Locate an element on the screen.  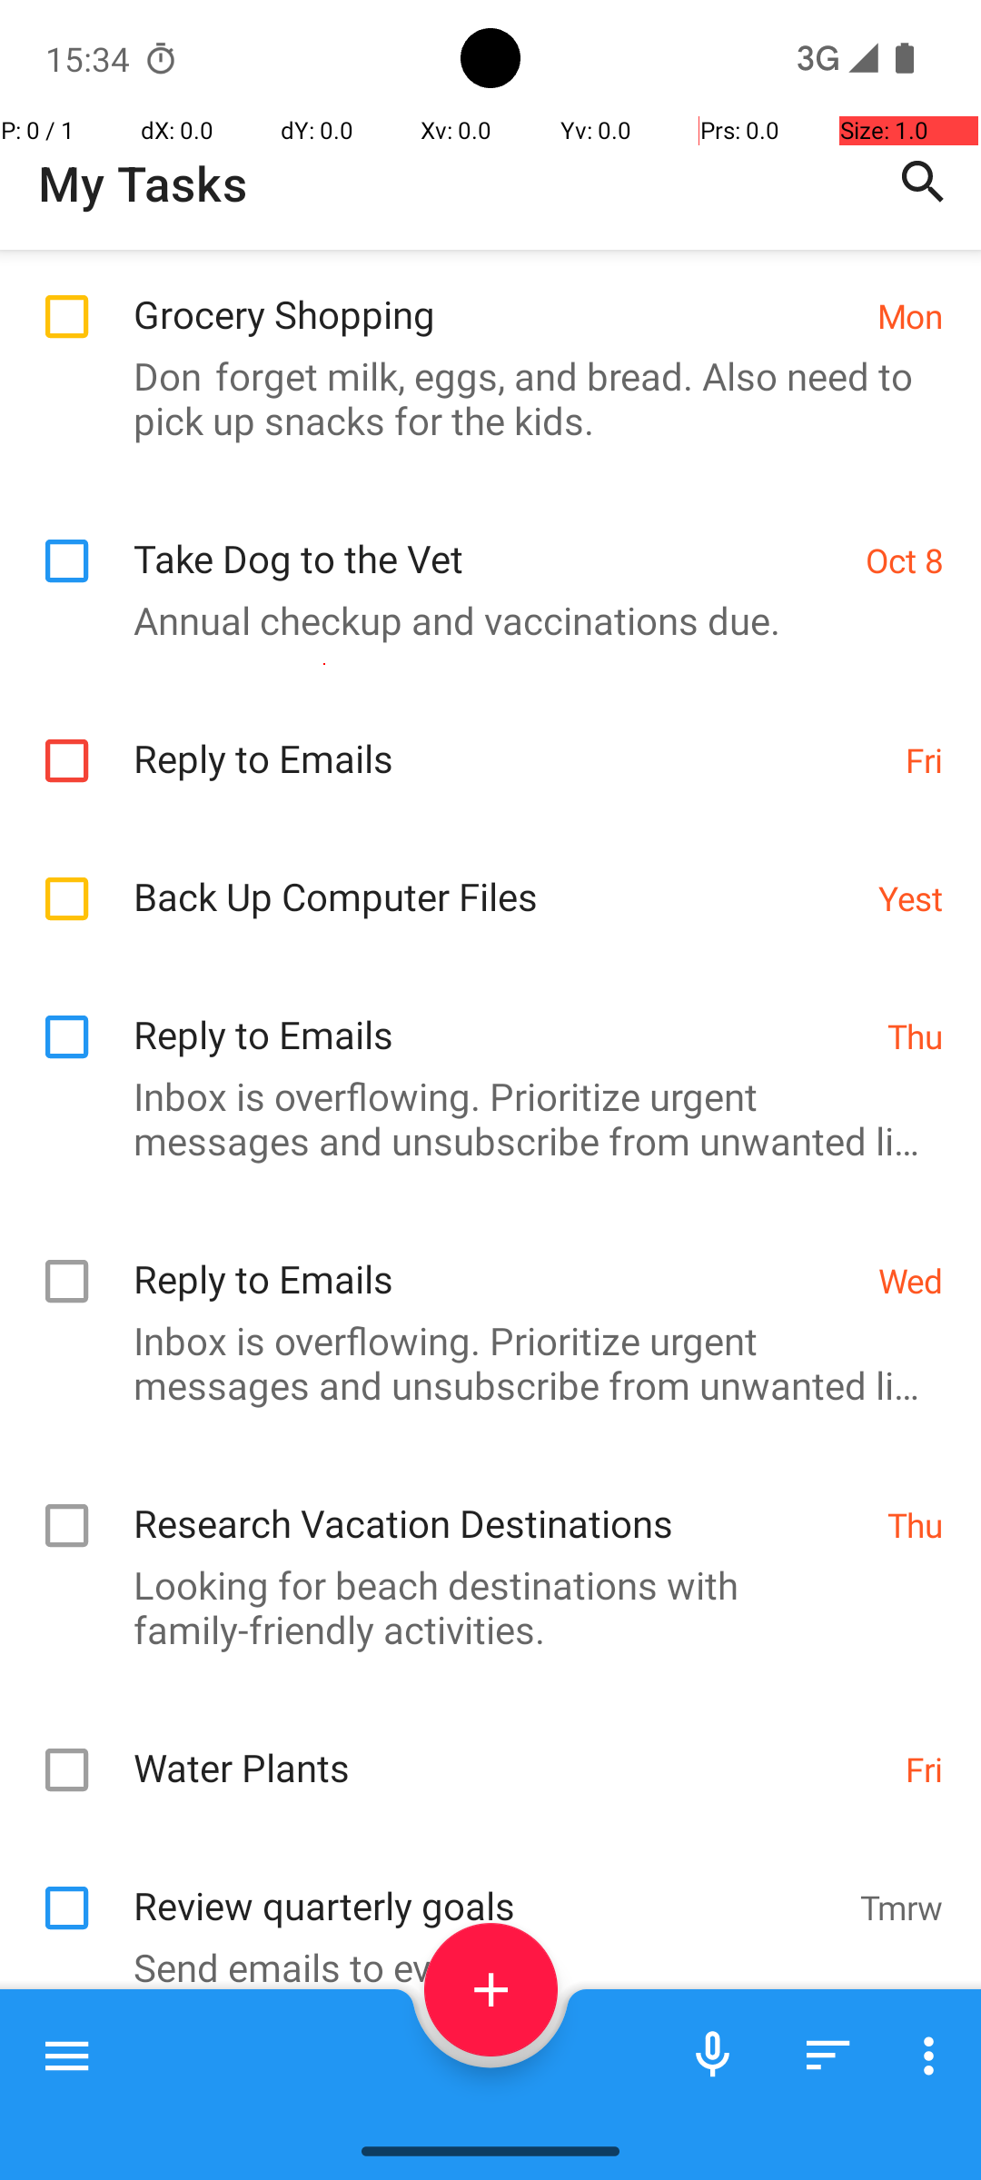
Review quarterly goals is located at coordinates (487, 1886).